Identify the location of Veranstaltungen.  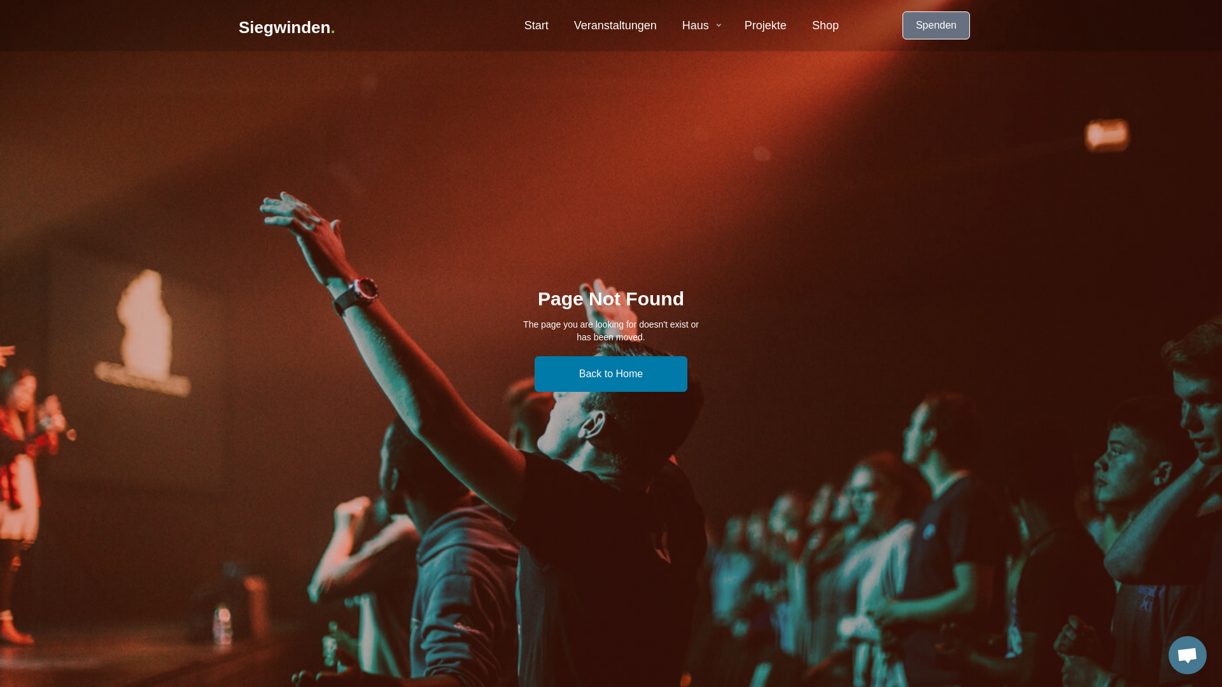
(615, 25).